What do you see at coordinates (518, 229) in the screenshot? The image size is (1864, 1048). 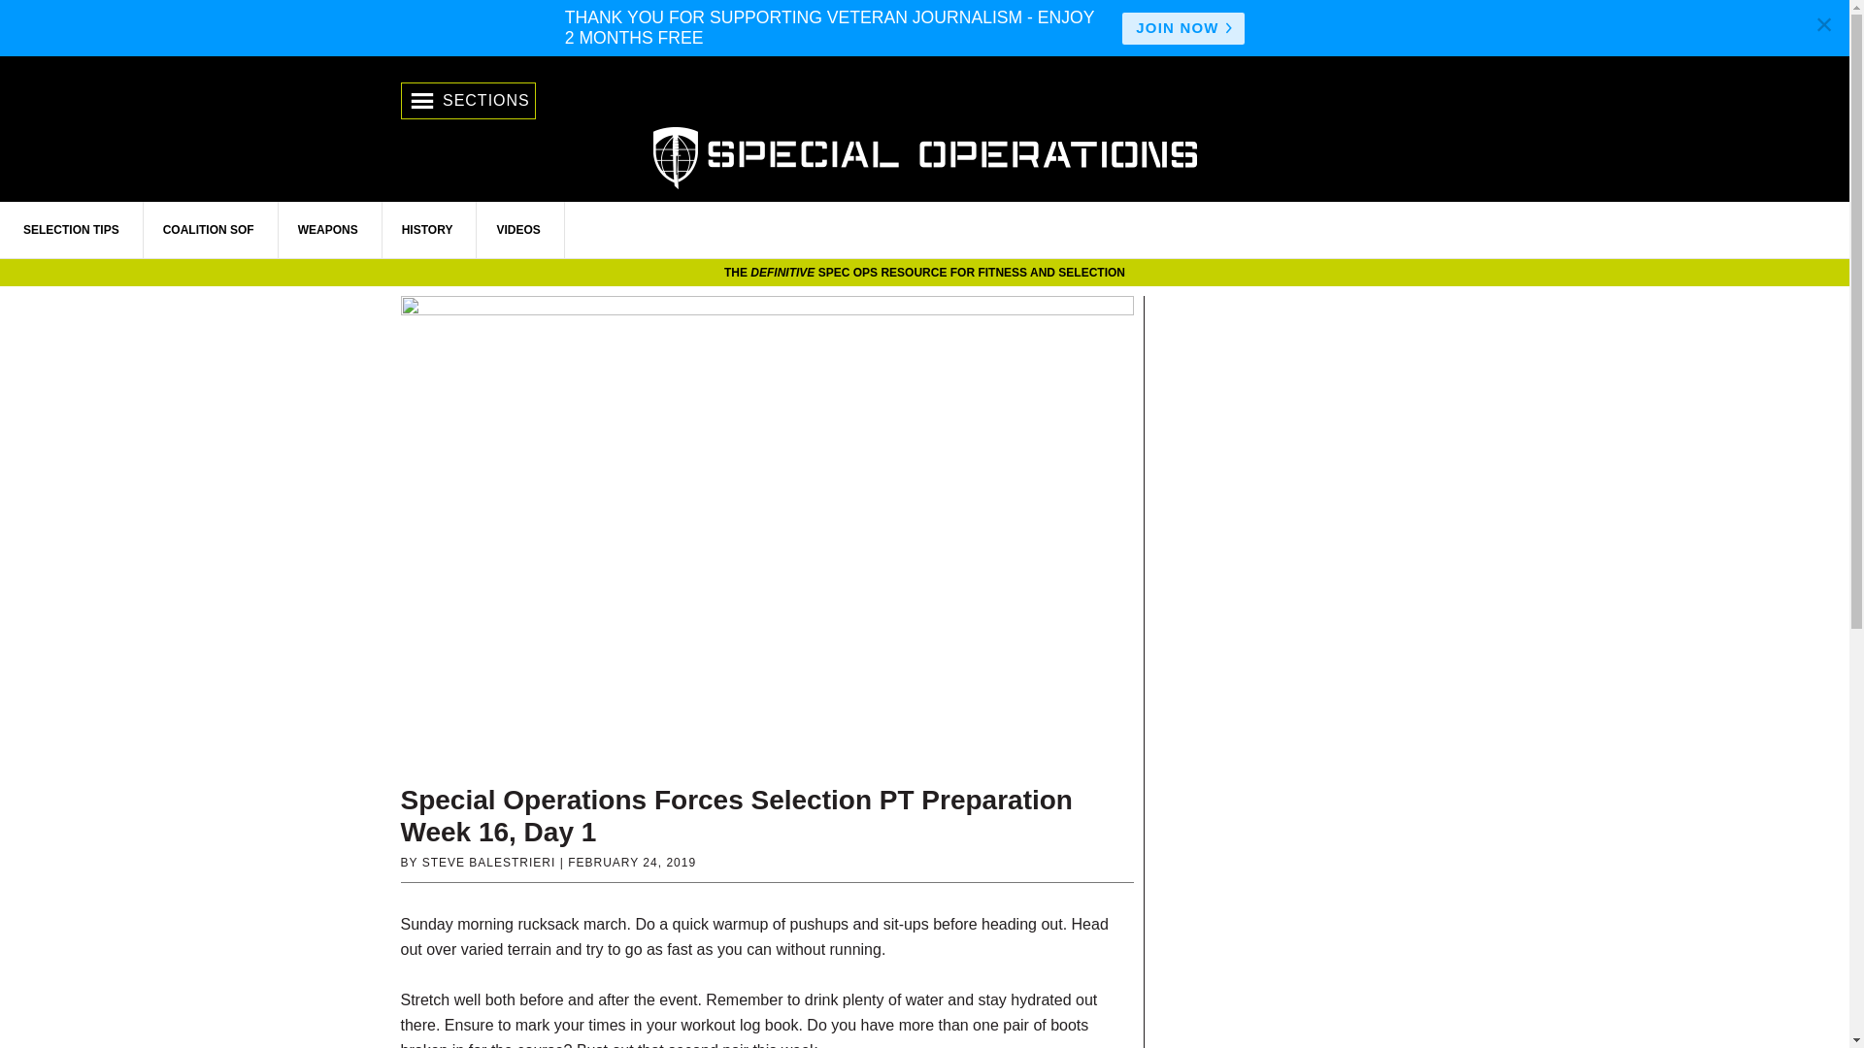 I see `VIDEOS` at bounding box center [518, 229].